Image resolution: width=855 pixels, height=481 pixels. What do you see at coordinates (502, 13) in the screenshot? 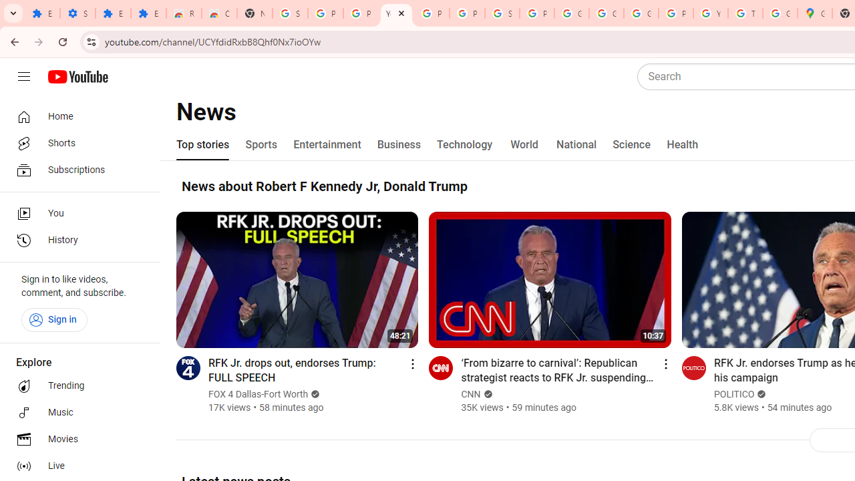
I see `Sign in - Google Accounts` at bounding box center [502, 13].